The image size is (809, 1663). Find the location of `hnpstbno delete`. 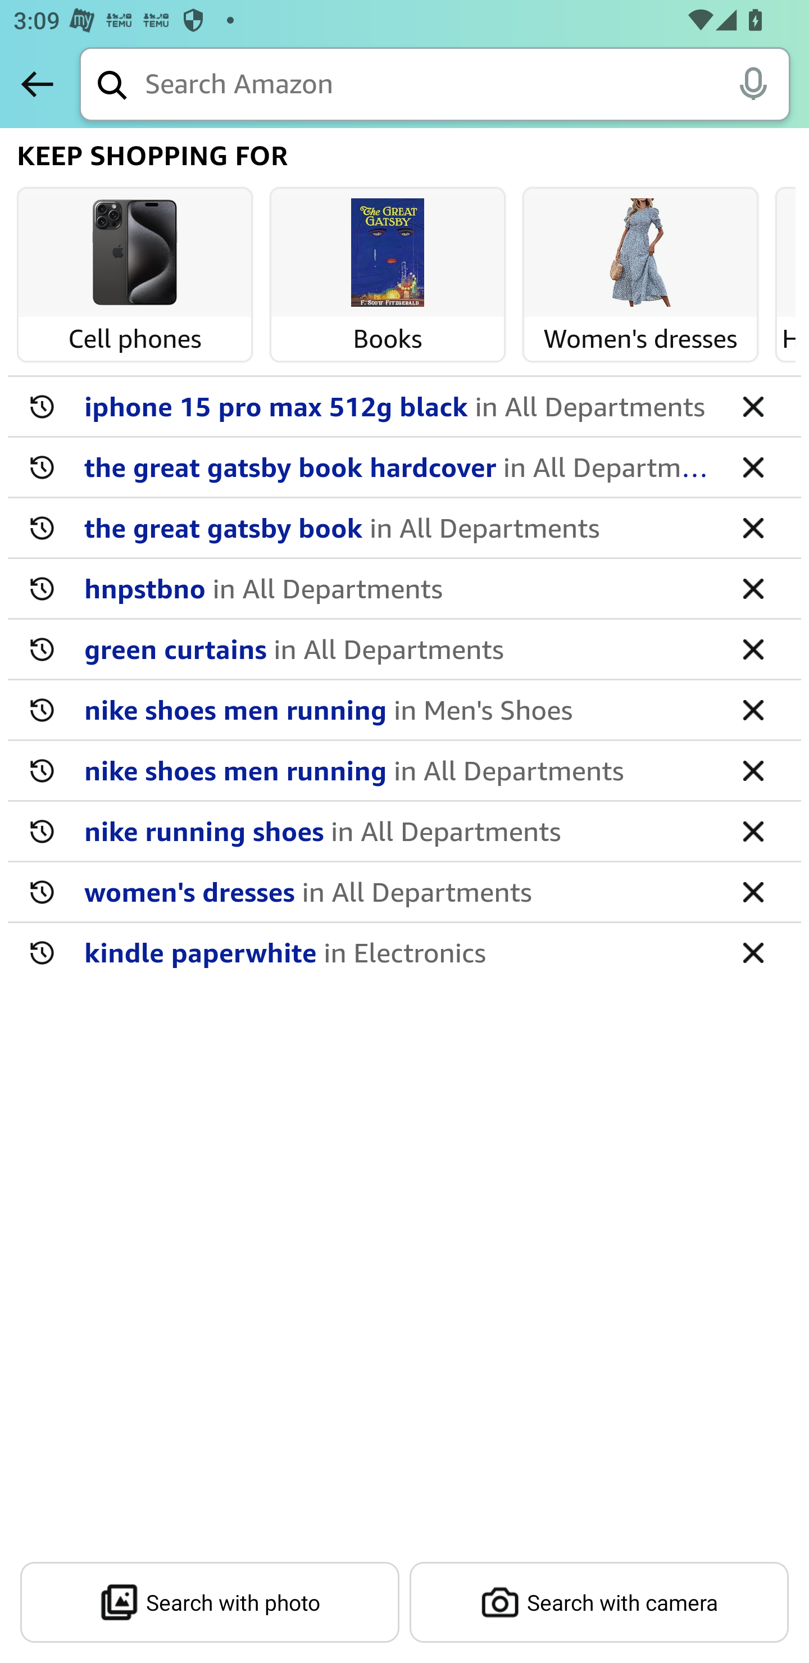

hnpstbno delete is located at coordinates (404, 589).